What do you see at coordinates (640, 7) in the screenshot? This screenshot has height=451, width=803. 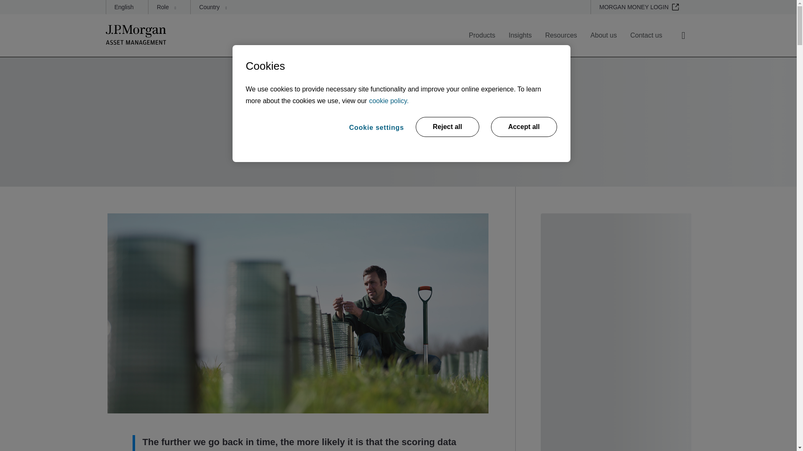 I see `MORGAN MONEY LOGIN` at bounding box center [640, 7].